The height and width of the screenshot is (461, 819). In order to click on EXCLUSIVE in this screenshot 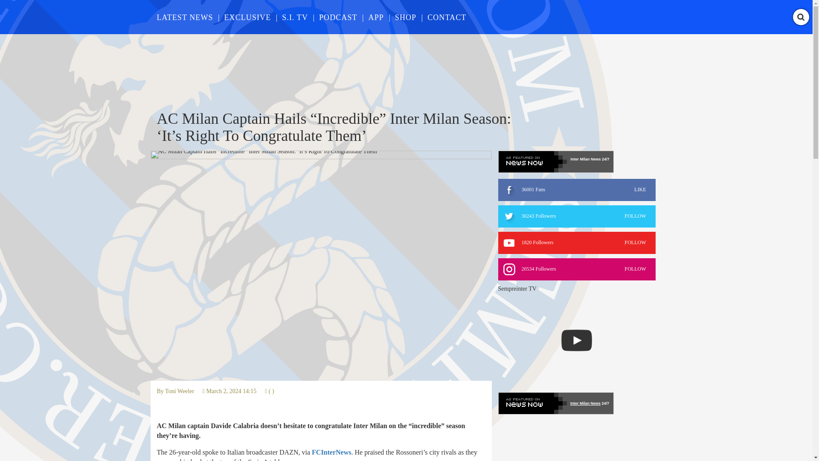, I will do `click(577, 216)`.